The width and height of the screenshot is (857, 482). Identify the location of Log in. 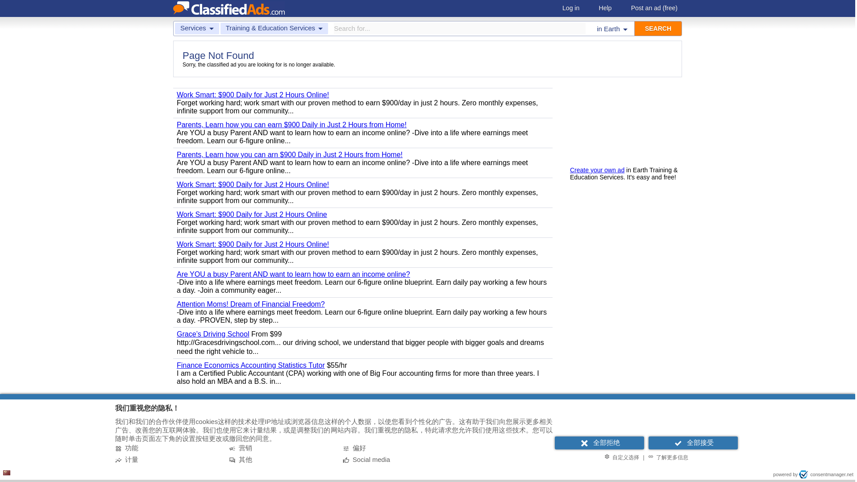
(570, 8).